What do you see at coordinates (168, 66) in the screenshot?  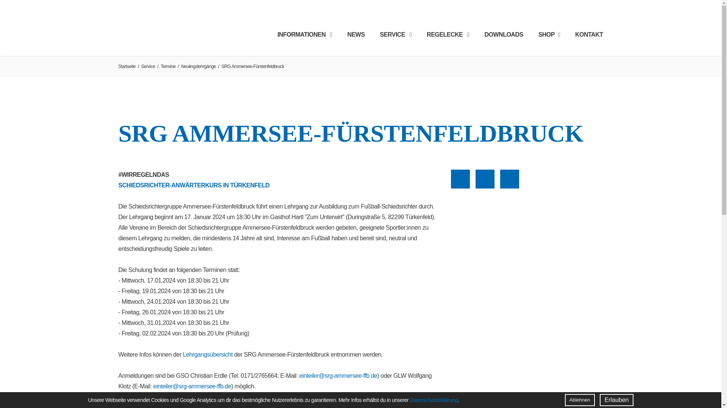 I see `Termine` at bounding box center [168, 66].